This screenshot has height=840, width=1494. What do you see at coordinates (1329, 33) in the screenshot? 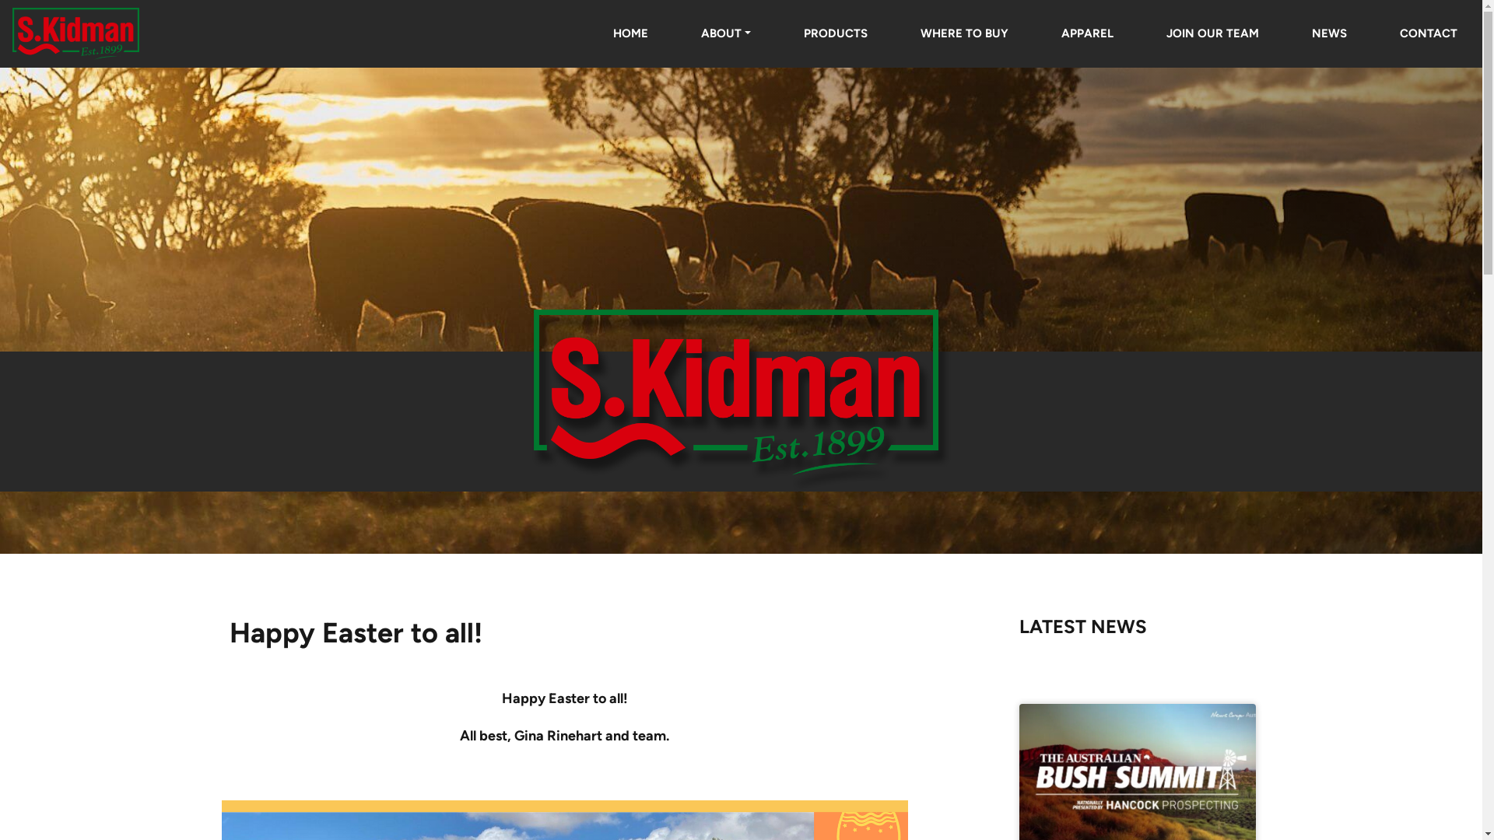
I see `NEWS` at bounding box center [1329, 33].